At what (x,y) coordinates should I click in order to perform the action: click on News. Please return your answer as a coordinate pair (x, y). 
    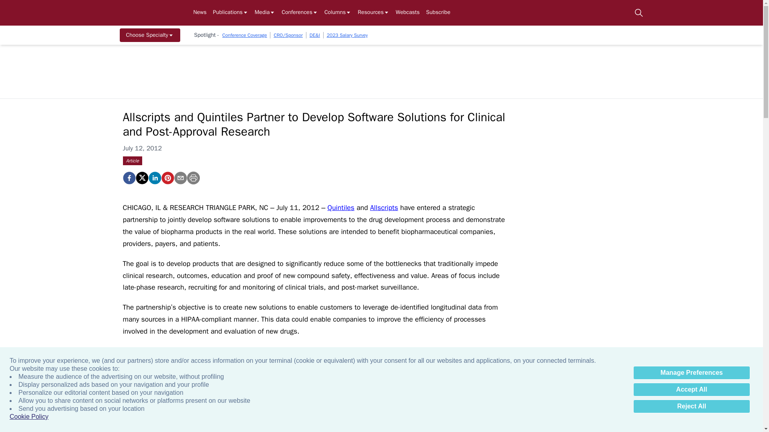
    Looking at the image, I should click on (199, 13).